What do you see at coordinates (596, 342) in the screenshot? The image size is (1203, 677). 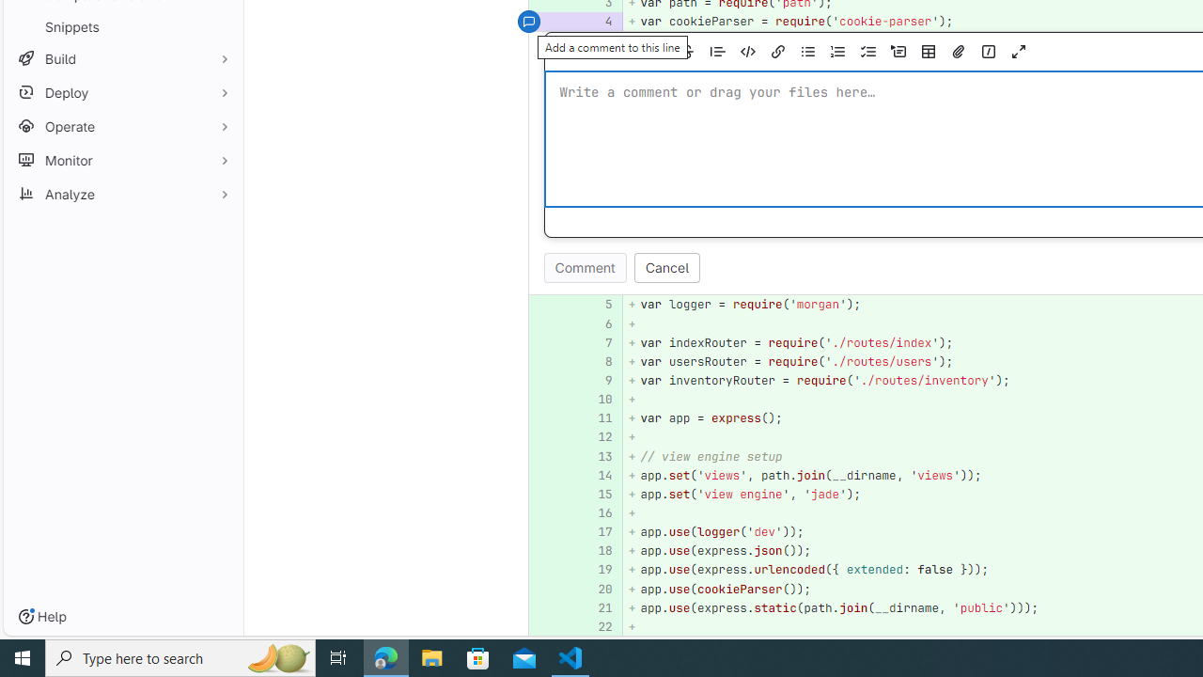 I see `7` at bounding box center [596, 342].